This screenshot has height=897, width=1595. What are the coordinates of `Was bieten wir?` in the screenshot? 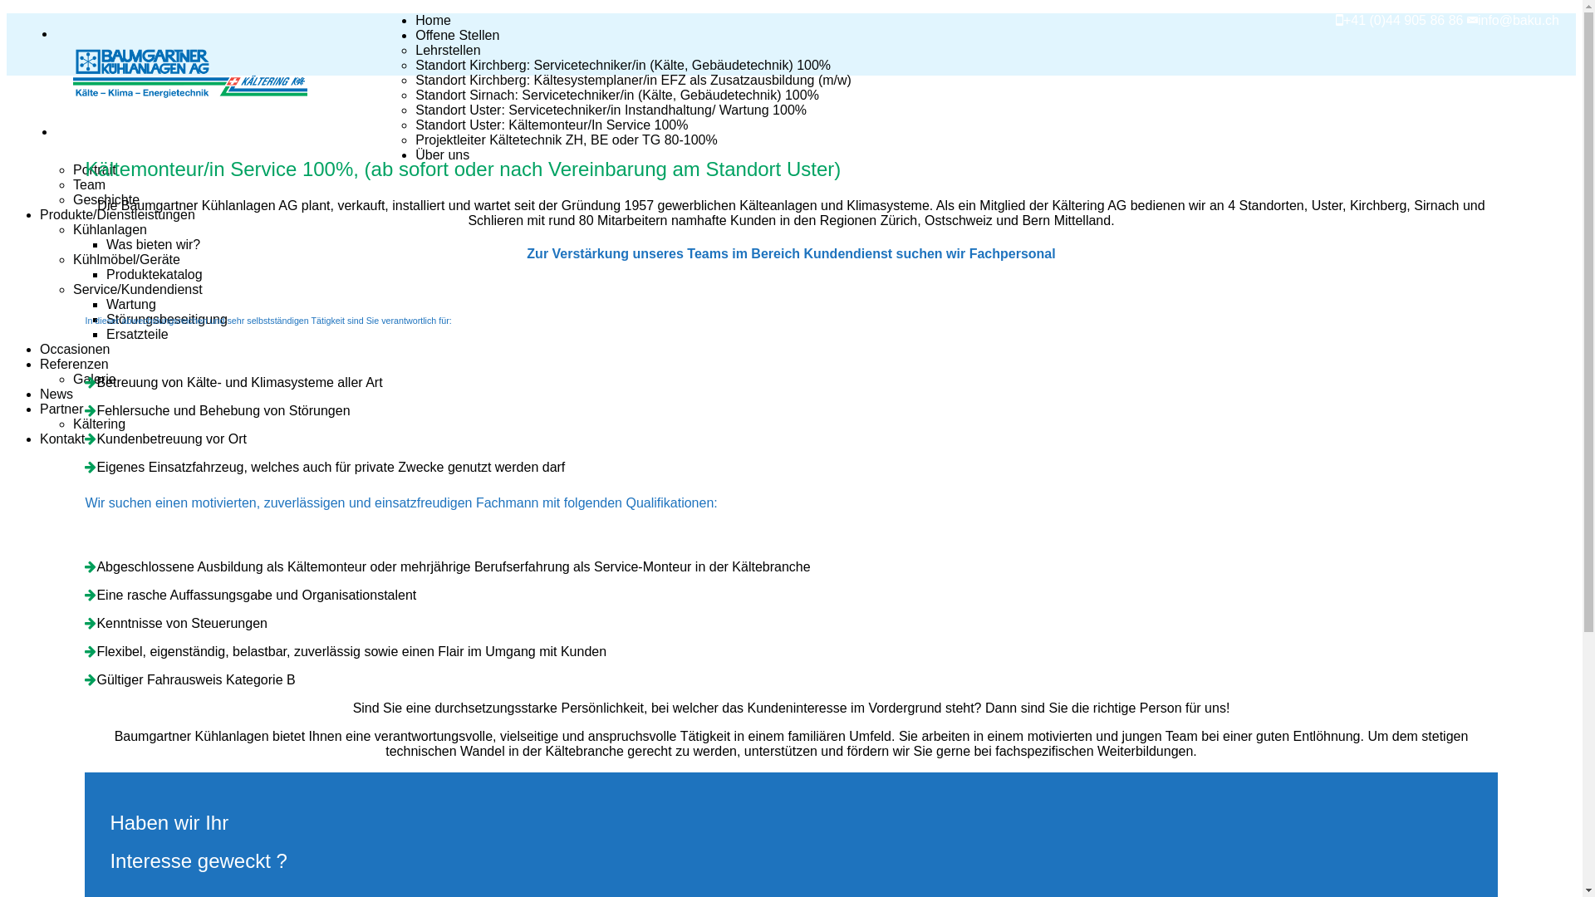 It's located at (153, 245).